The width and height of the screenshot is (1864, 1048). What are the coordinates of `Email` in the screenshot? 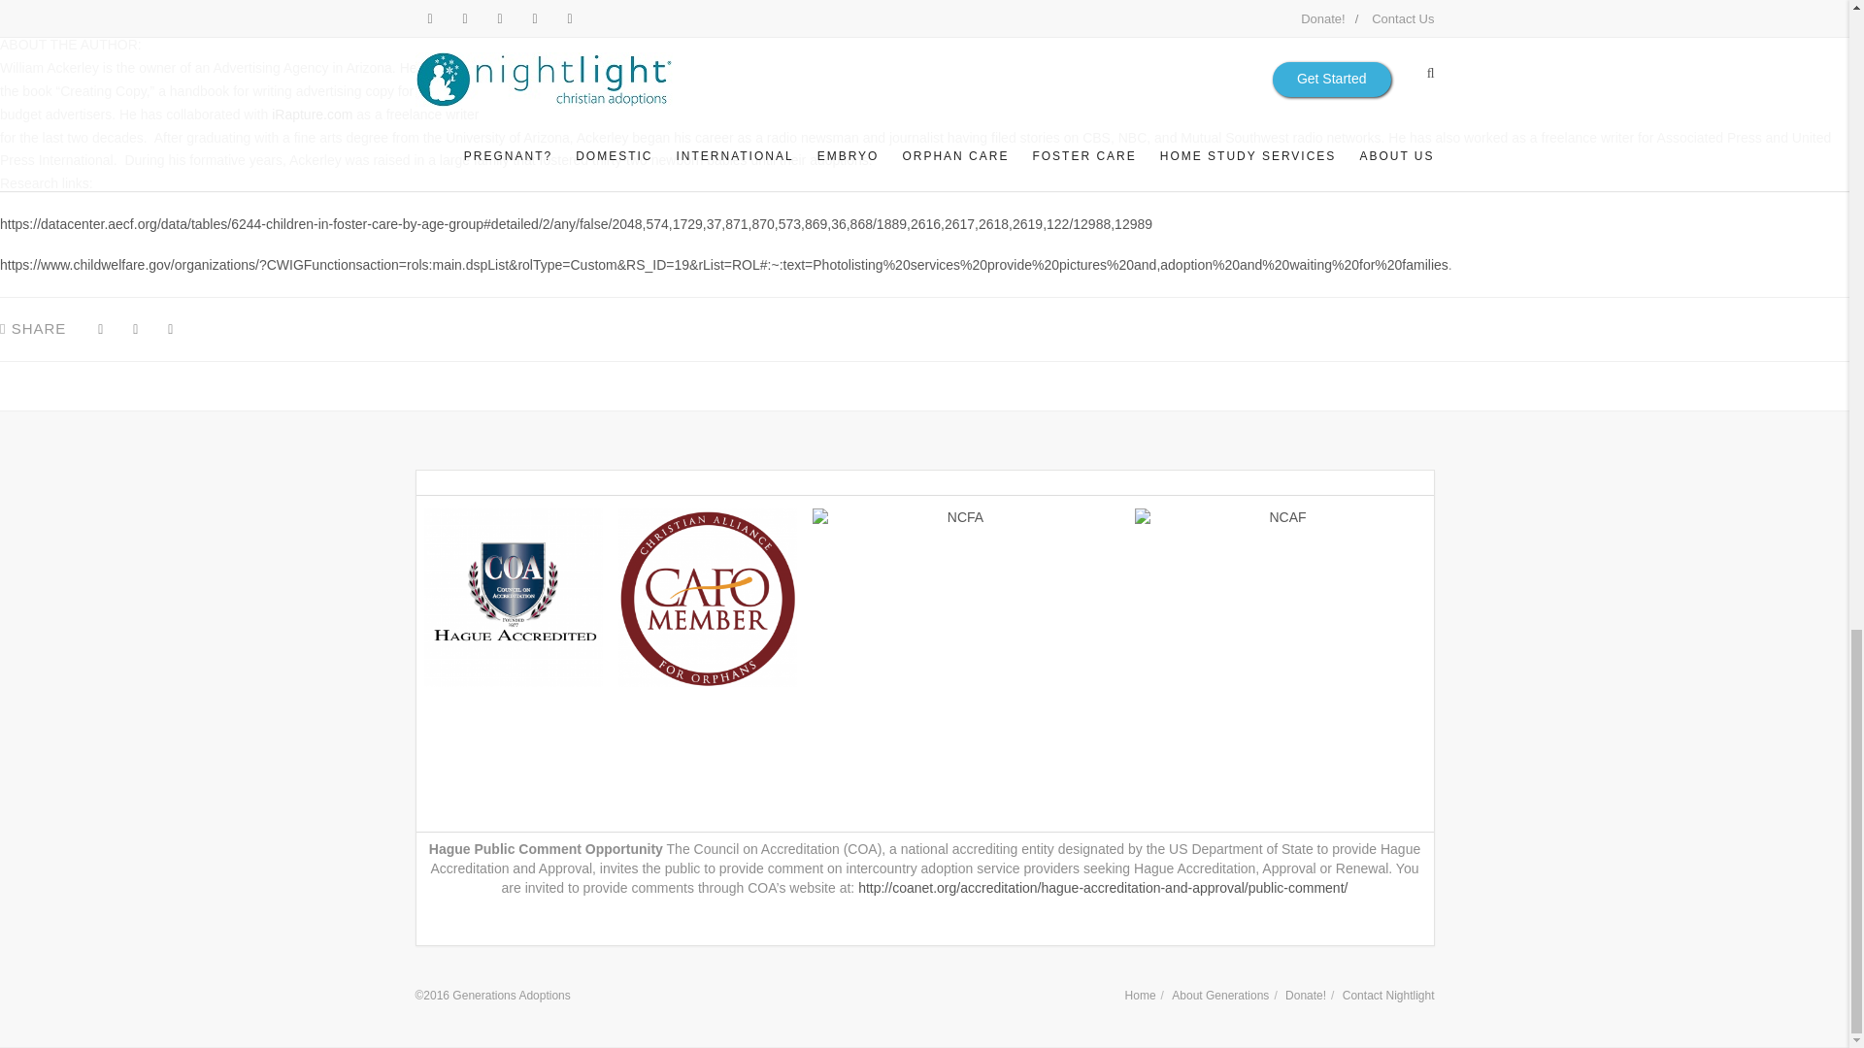 It's located at (171, 330).